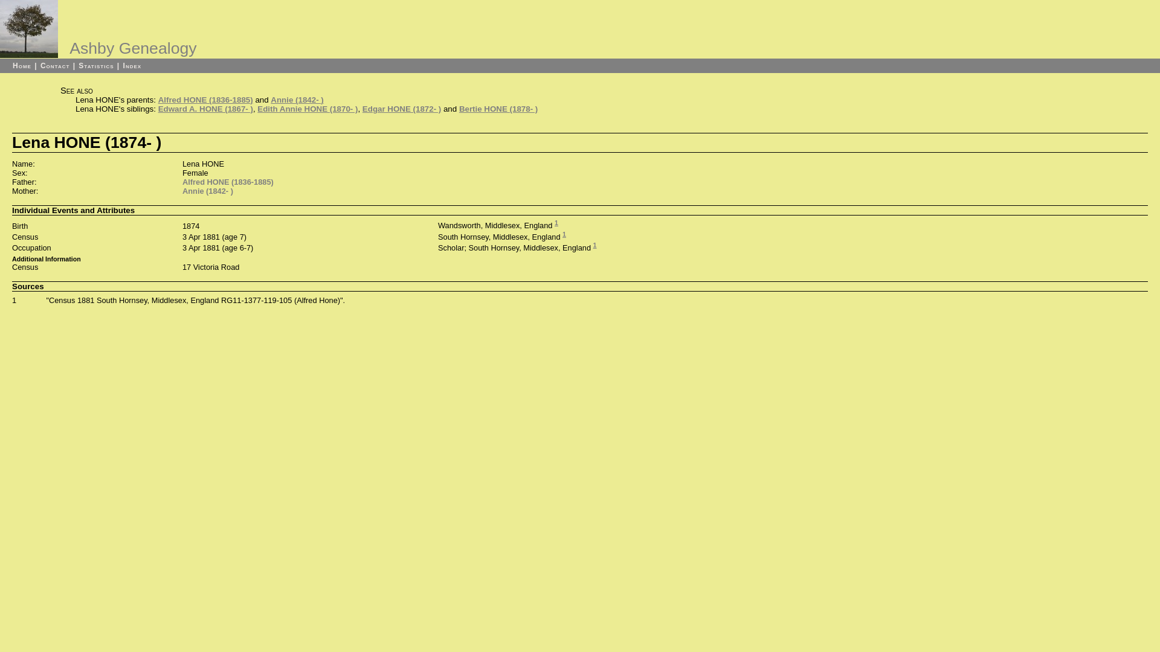 The height and width of the screenshot is (652, 1160). What do you see at coordinates (55, 66) in the screenshot?
I see `Contact` at bounding box center [55, 66].